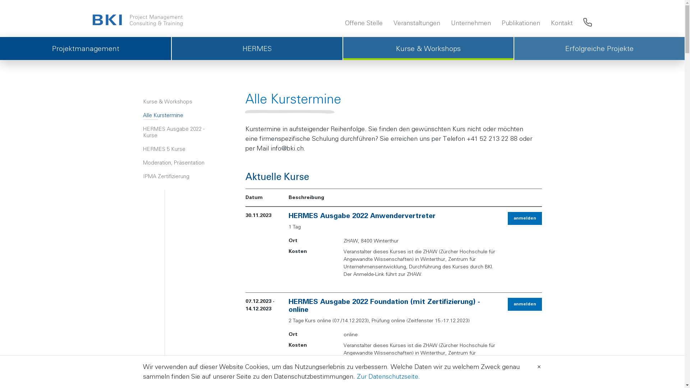 The image size is (690, 388). Describe the element at coordinates (525, 218) in the screenshot. I see `anmelden` at that location.